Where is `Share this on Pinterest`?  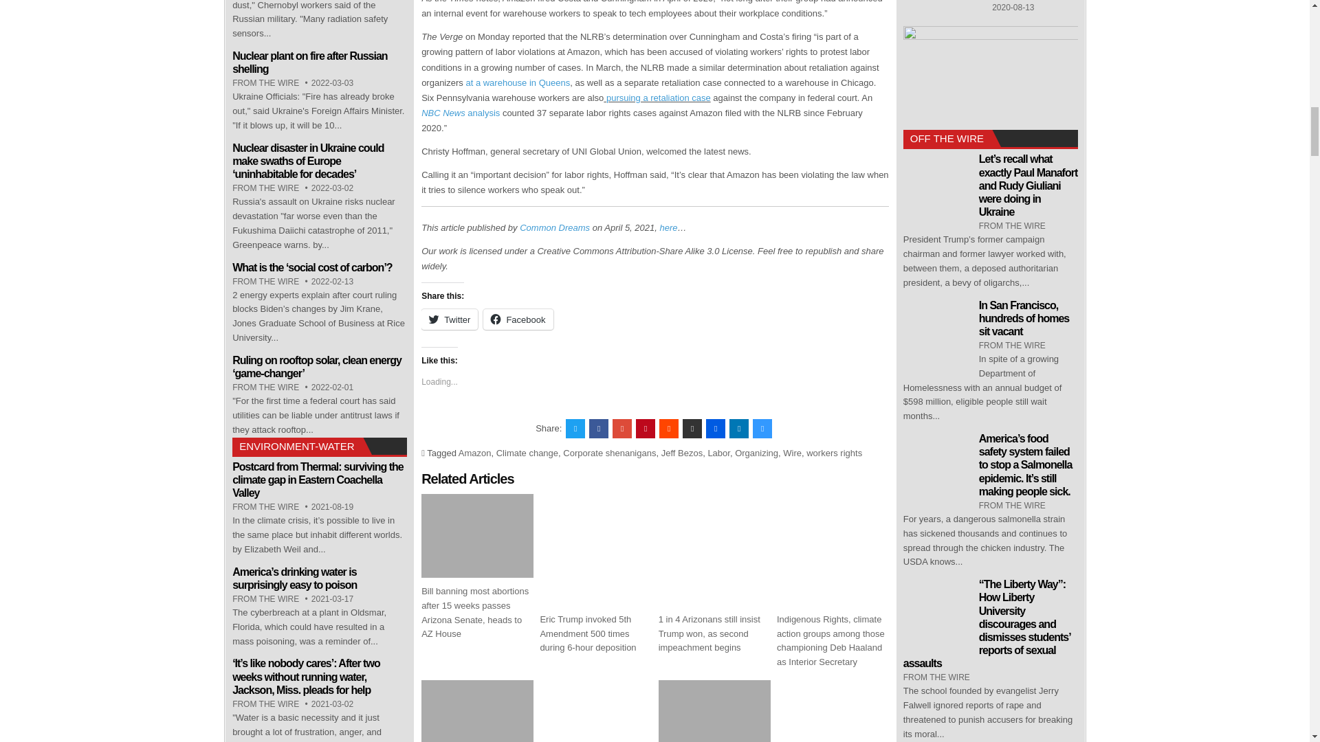
Share this on Pinterest is located at coordinates (645, 429).